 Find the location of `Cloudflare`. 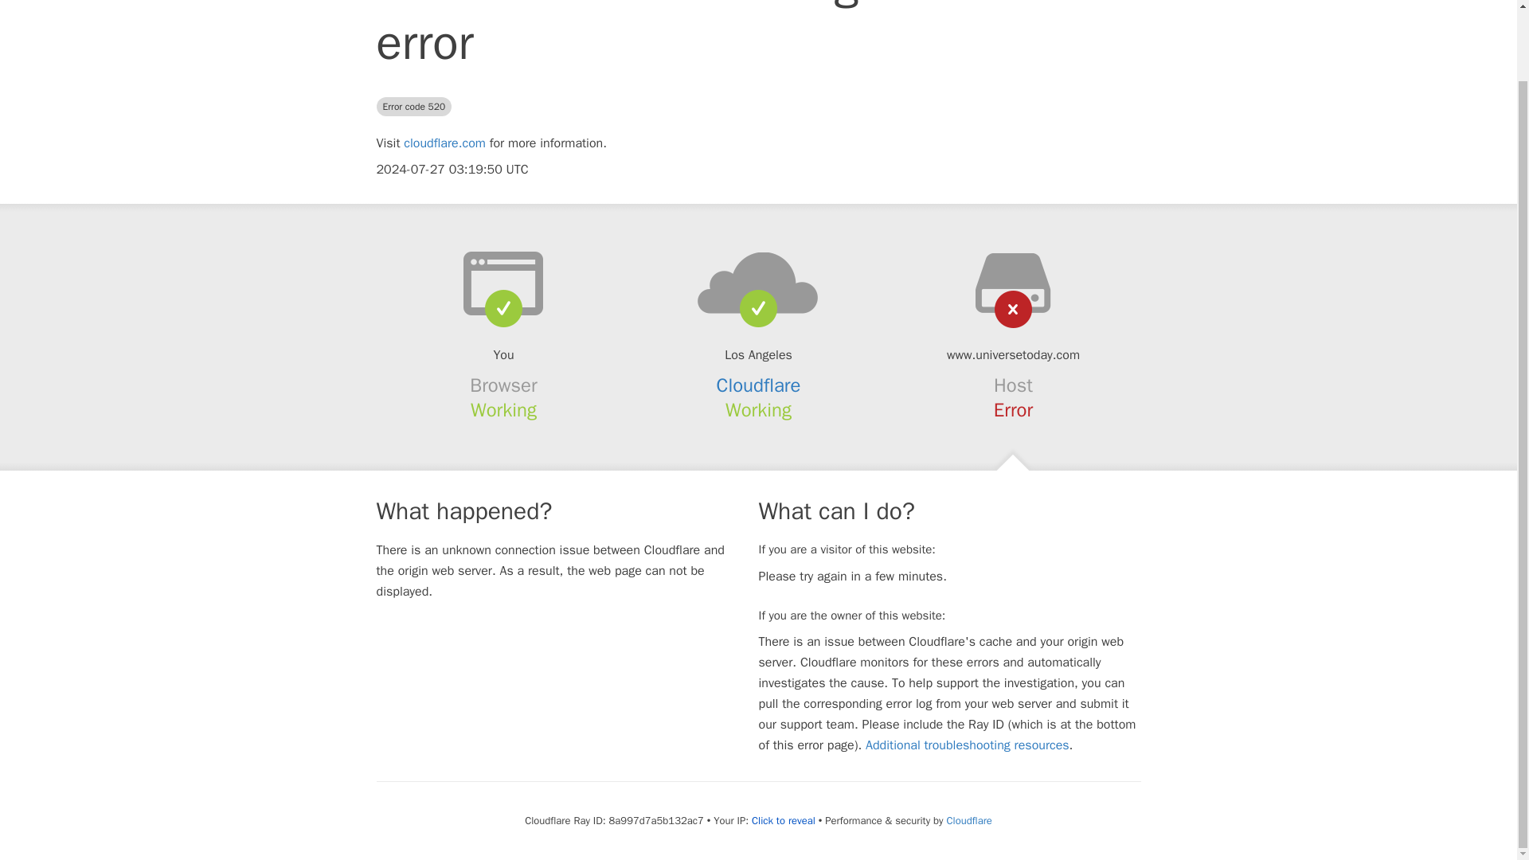

Cloudflare is located at coordinates (968, 820).